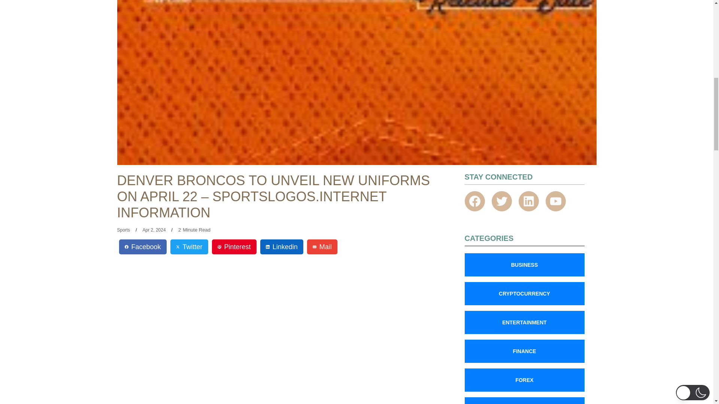 The image size is (719, 404). What do you see at coordinates (189, 247) in the screenshot?
I see `Twitter` at bounding box center [189, 247].